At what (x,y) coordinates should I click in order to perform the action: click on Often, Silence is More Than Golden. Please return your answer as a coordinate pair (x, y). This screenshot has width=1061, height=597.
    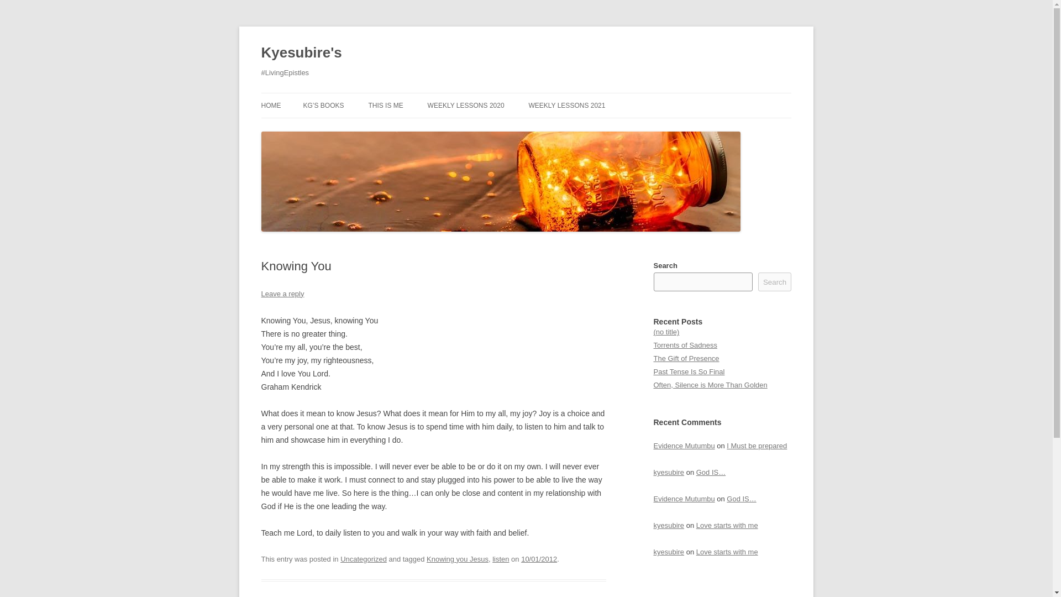
    Looking at the image, I should click on (710, 385).